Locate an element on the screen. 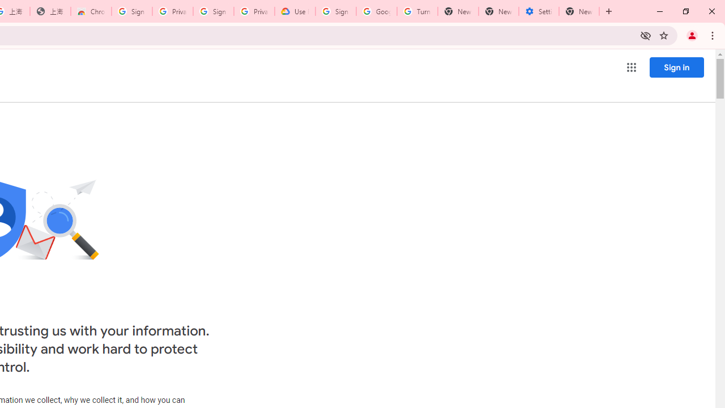 The height and width of the screenshot is (408, 725). Sign in - Google Accounts is located at coordinates (131, 11).